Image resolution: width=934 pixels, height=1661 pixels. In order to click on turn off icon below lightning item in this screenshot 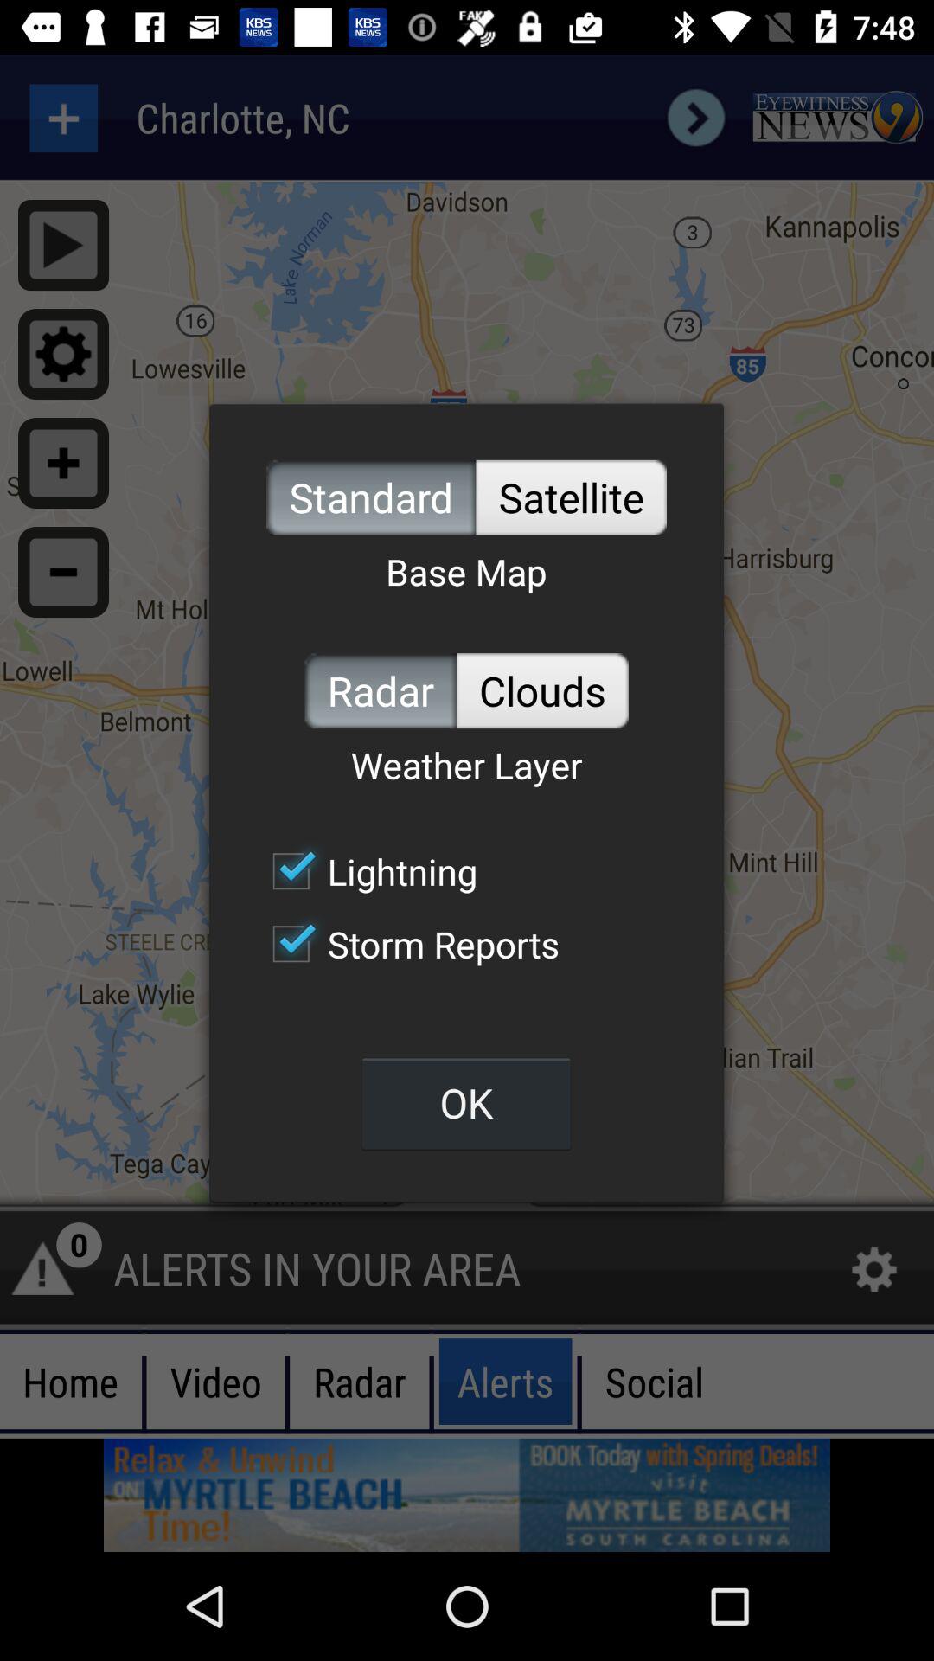, I will do `click(406, 944)`.